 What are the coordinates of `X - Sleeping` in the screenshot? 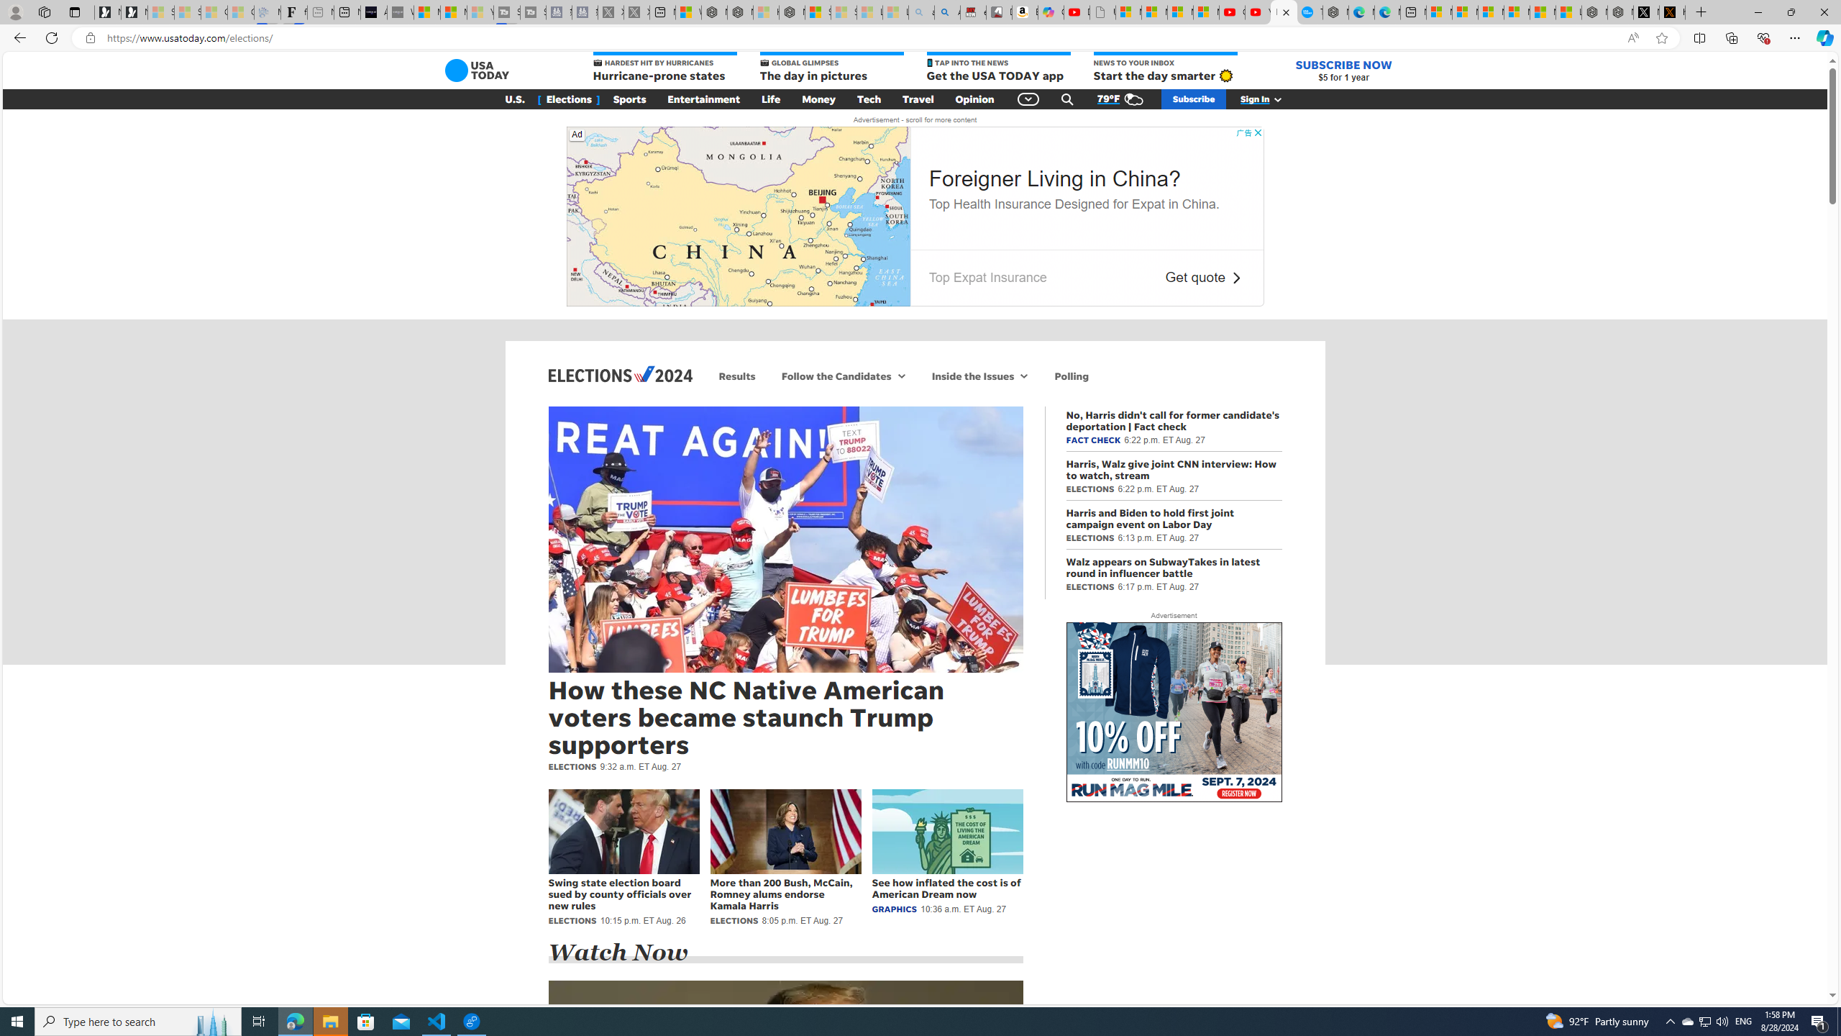 It's located at (637, 12).